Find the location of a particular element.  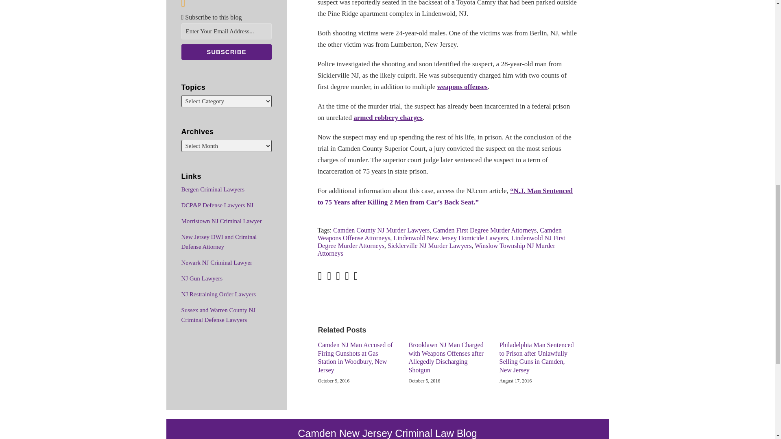

weapons offenses is located at coordinates (462, 87).